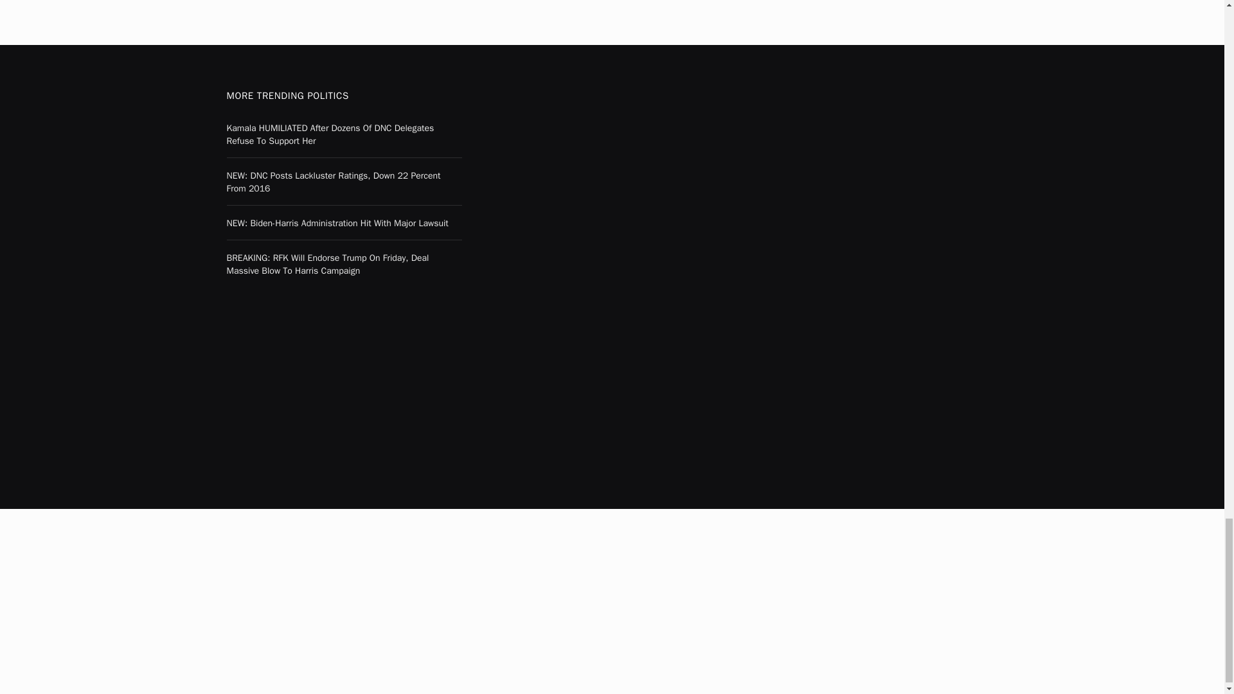  I want to click on NEW: Biden-Harris Administration Hit With Major Lawsuit, so click(343, 224).